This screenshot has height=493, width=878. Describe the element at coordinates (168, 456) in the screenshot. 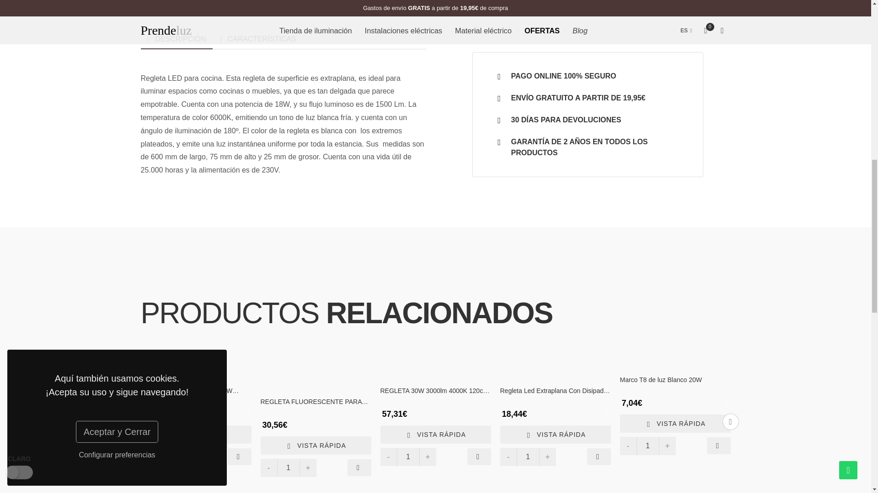

I see `1` at that location.